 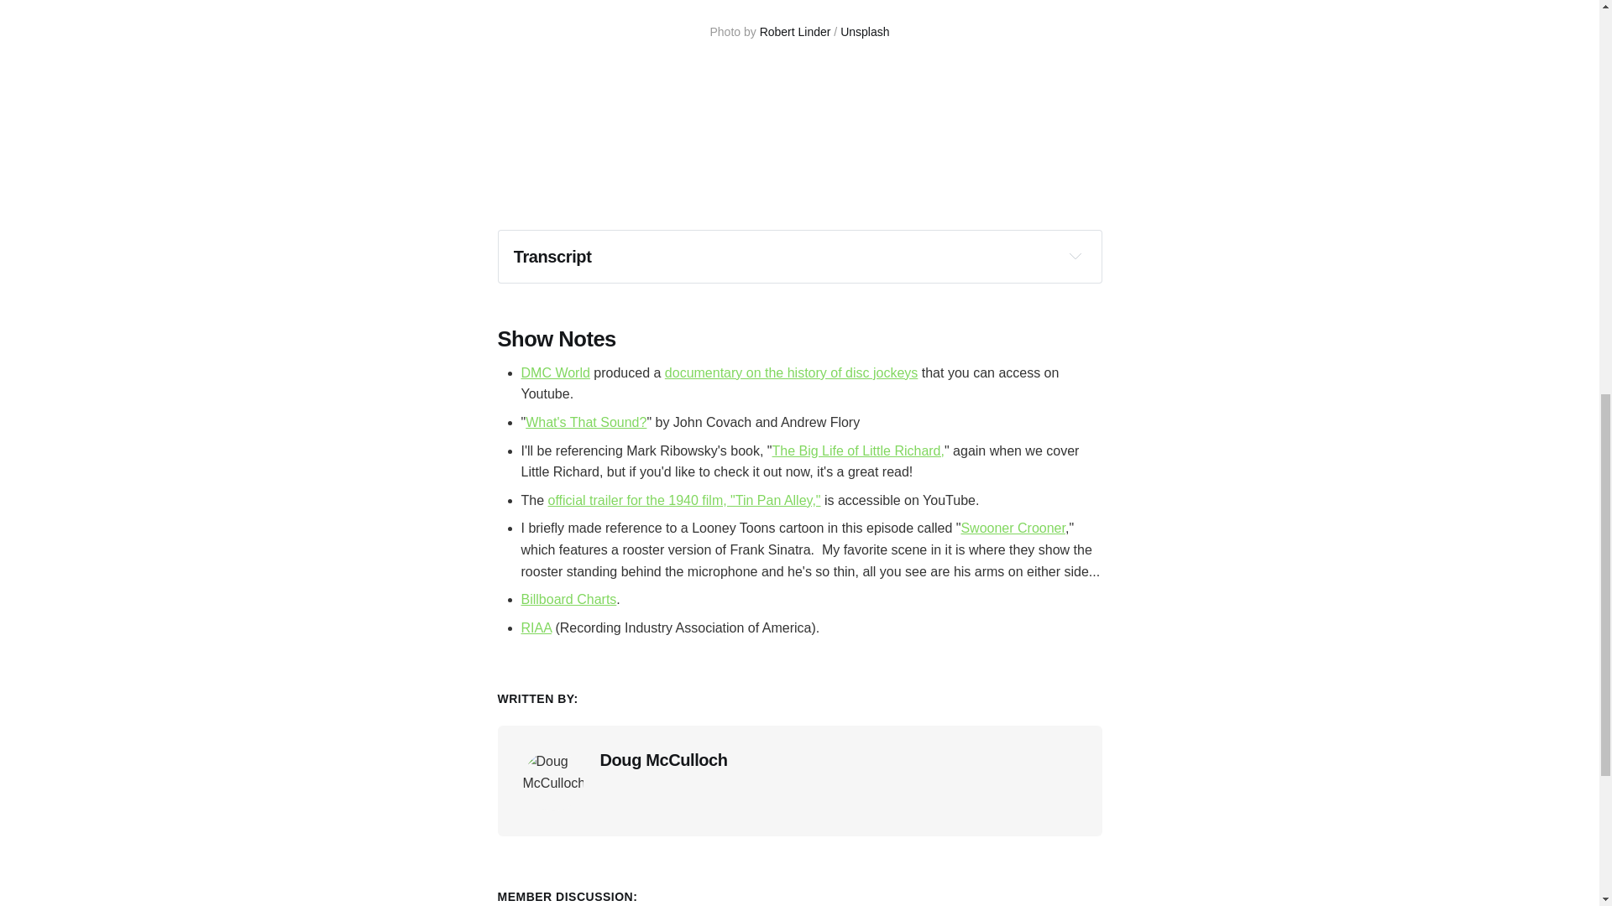 I want to click on Doug McCulloch, so click(x=663, y=760).